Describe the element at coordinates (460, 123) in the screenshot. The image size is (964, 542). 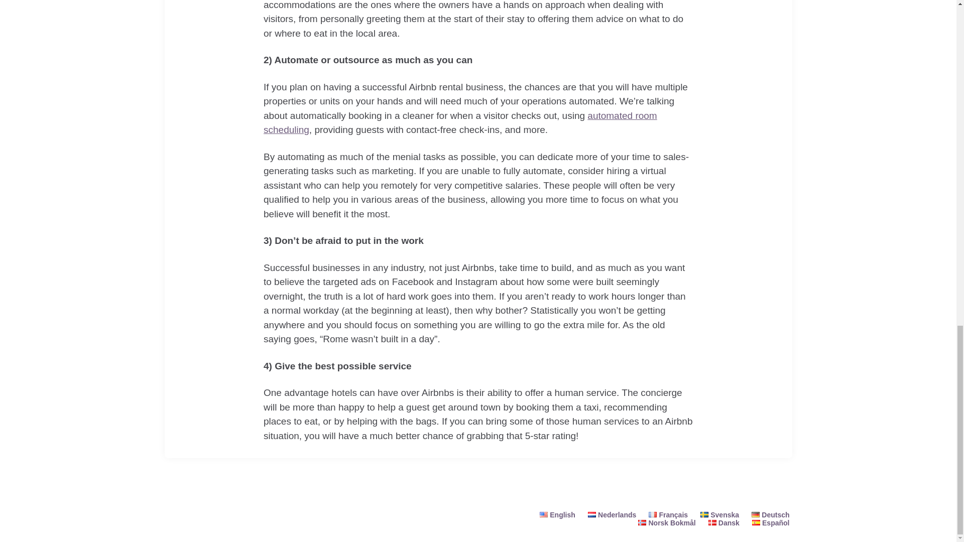
I see `automated room scheduling` at that location.